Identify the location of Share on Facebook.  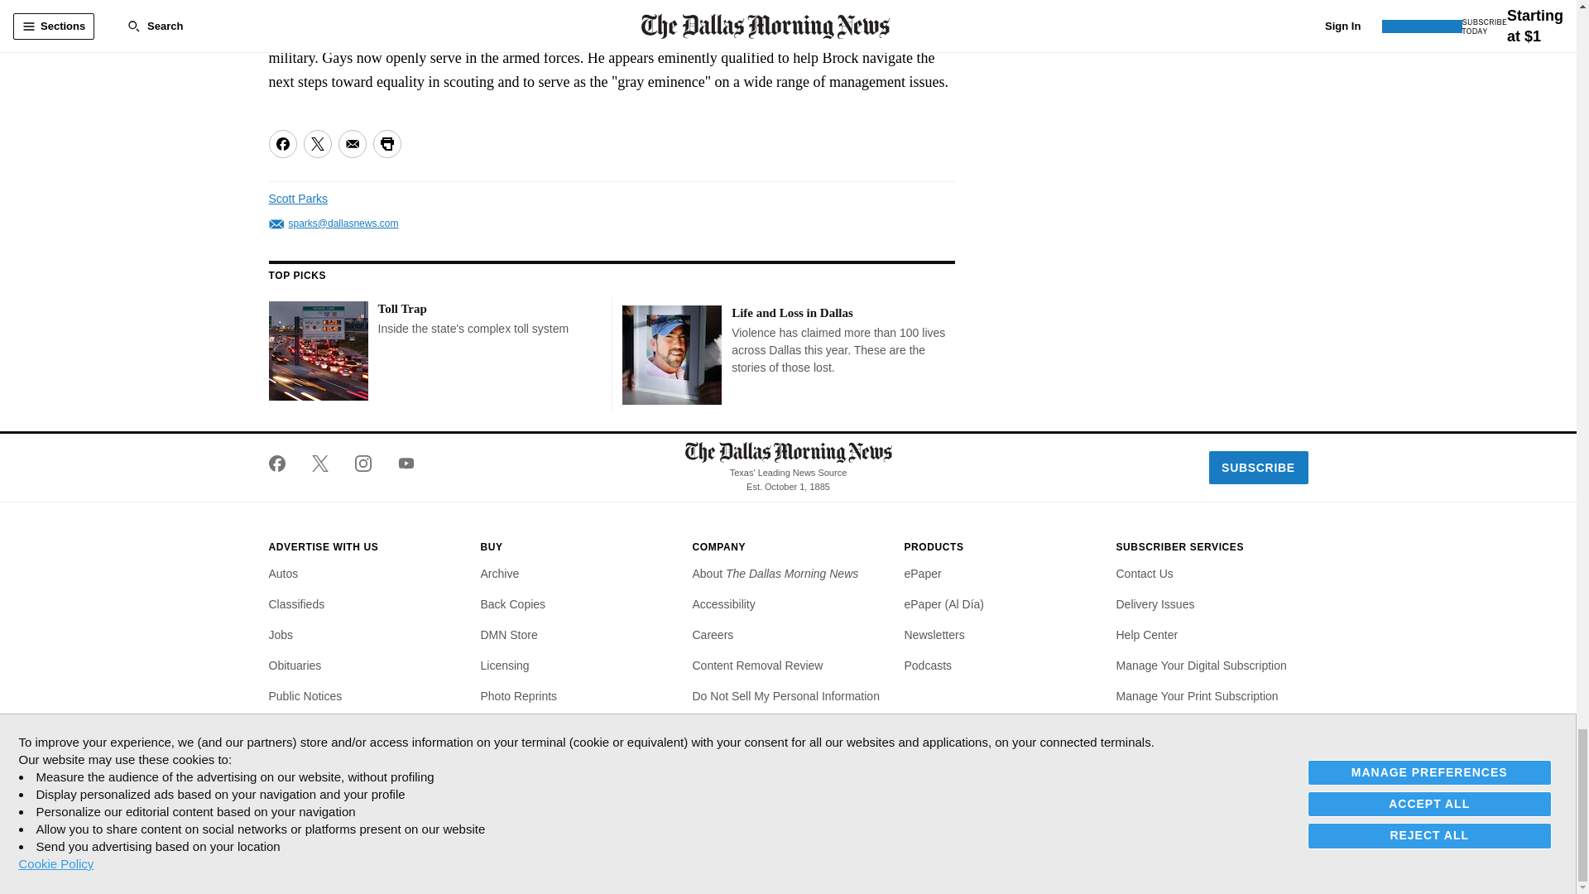
(281, 144).